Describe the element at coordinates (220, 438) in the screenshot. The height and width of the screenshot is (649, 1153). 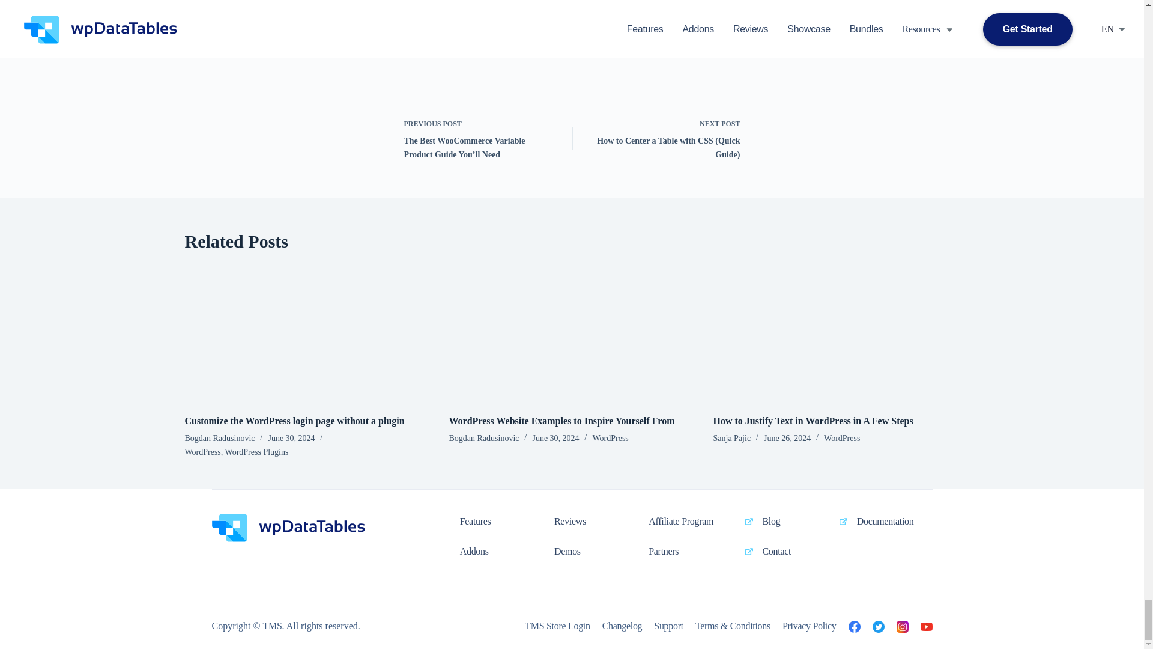
I see `Posts by Bogdan Radusinovic` at that location.